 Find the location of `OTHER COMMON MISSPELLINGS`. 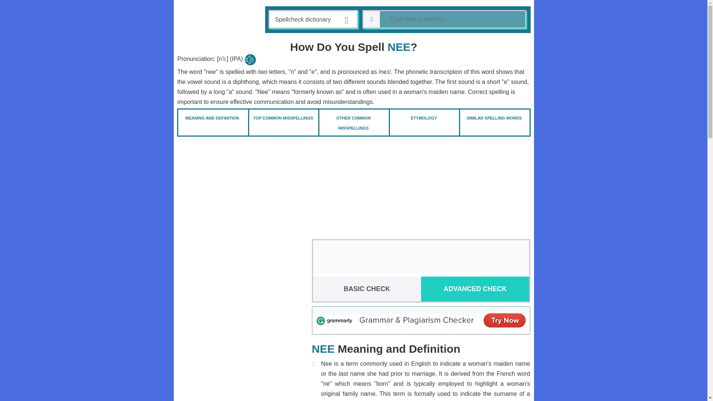

OTHER COMMON MISSPELLINGS is located at coordinates (354, 123).